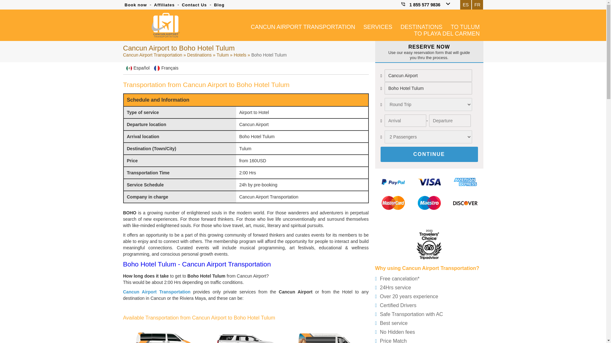  Describe the element at coordinates (156, 292) in the screenshot. I see `Cancun Airport Transportation` at that location.